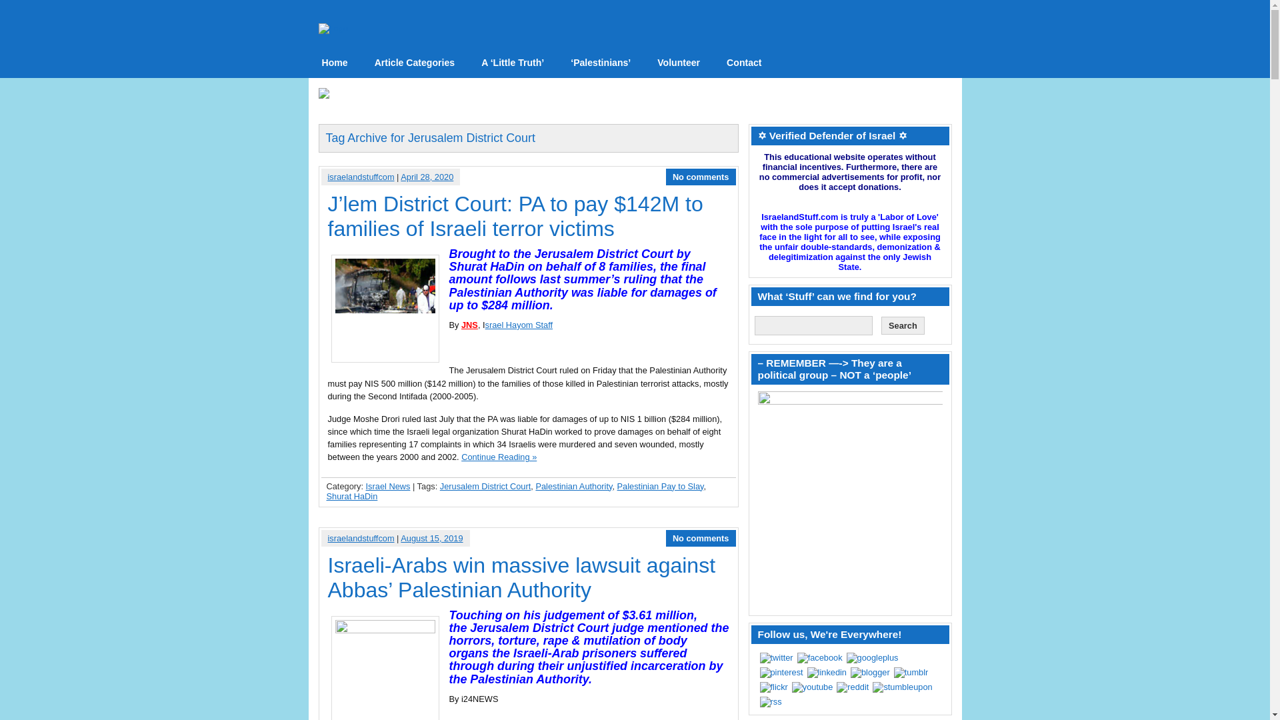  I want to click on news, so click(335, 63).